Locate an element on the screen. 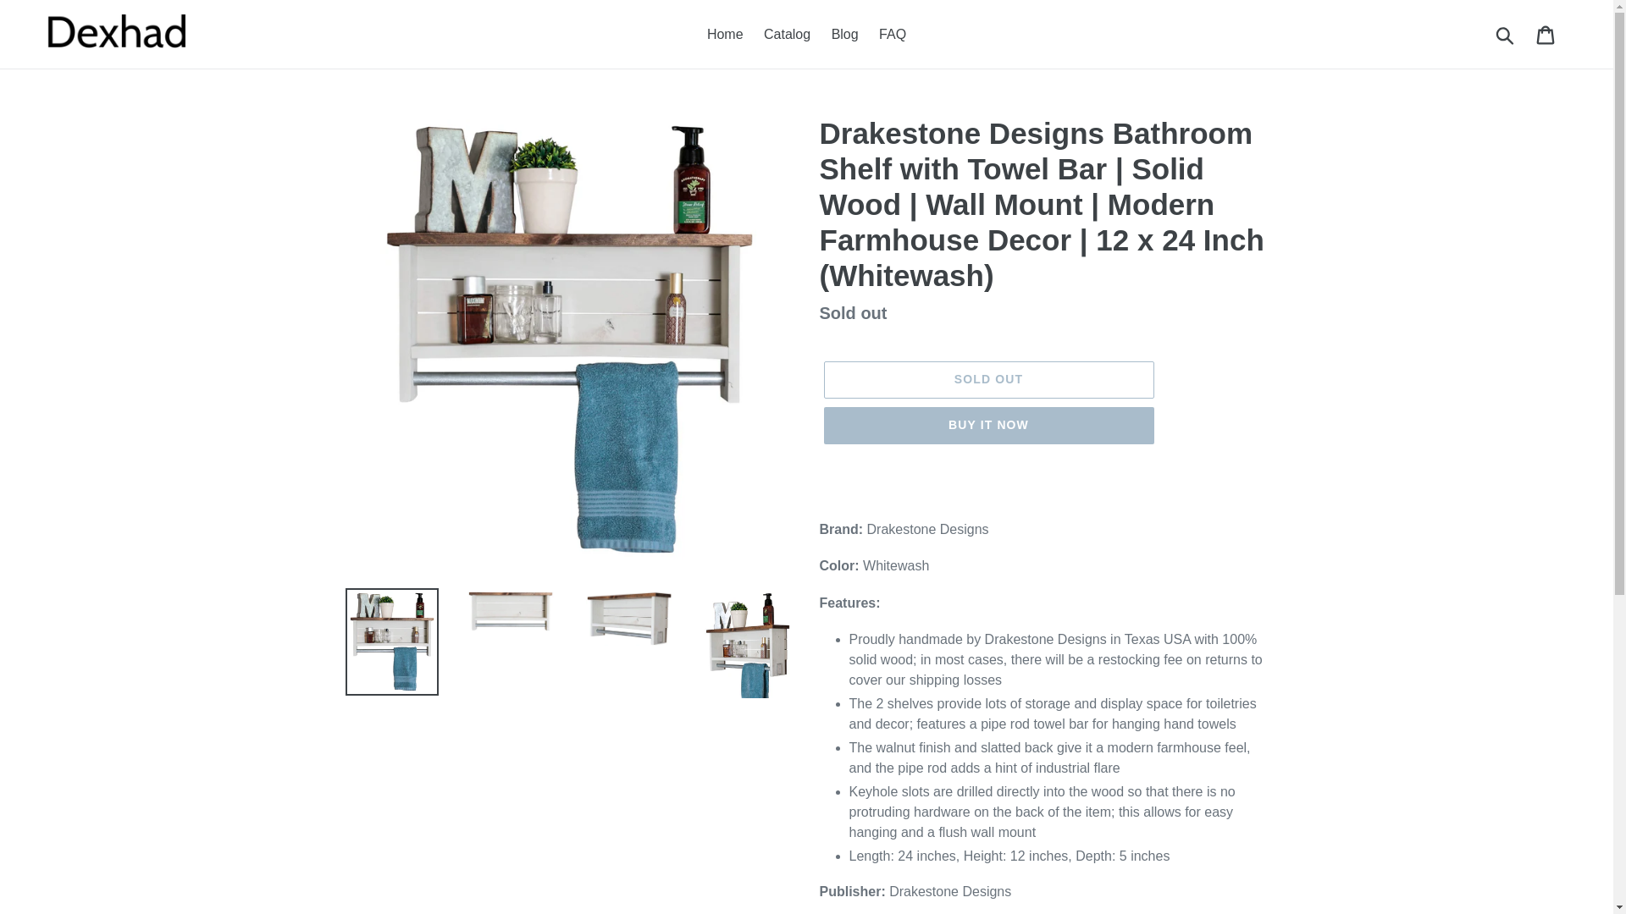  Submit is located at coordinates (1506, 34).